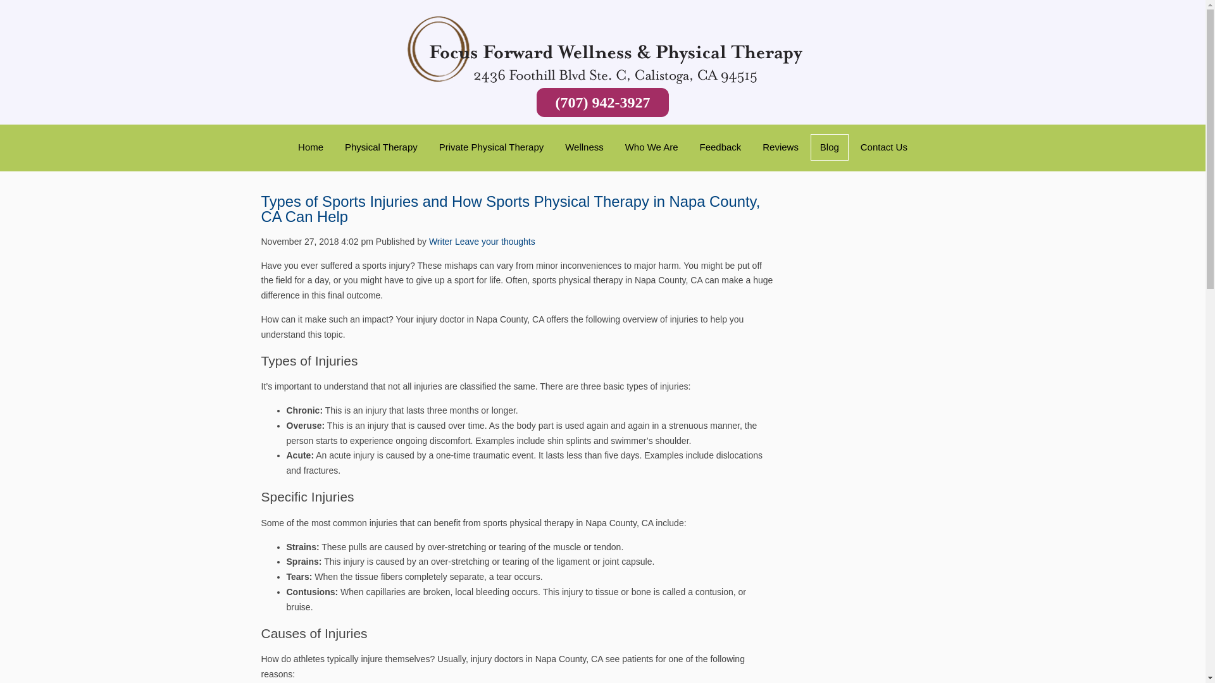 The height and width of the screenshot is (683, 1215). Describe the element at coordinates (829, 147) in the screenshot. I see `Blog` at that location.